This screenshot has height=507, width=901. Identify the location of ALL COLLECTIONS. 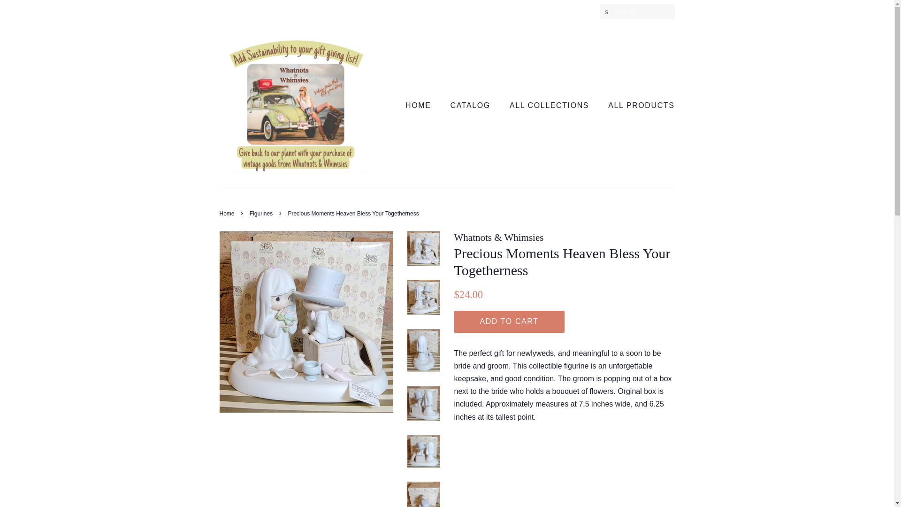
(550, 105).